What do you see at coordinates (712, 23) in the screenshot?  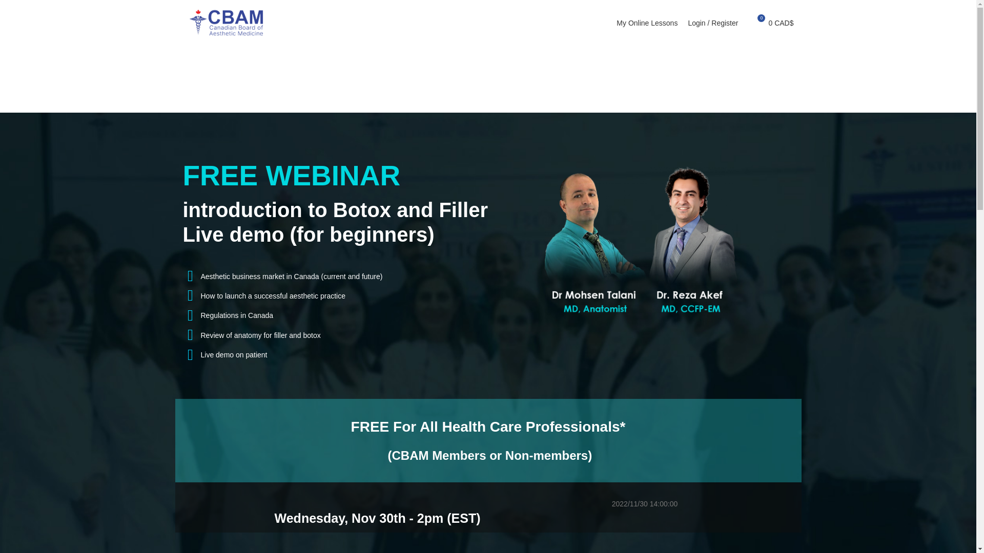 I see `My account` at bounding box center [712, 23].